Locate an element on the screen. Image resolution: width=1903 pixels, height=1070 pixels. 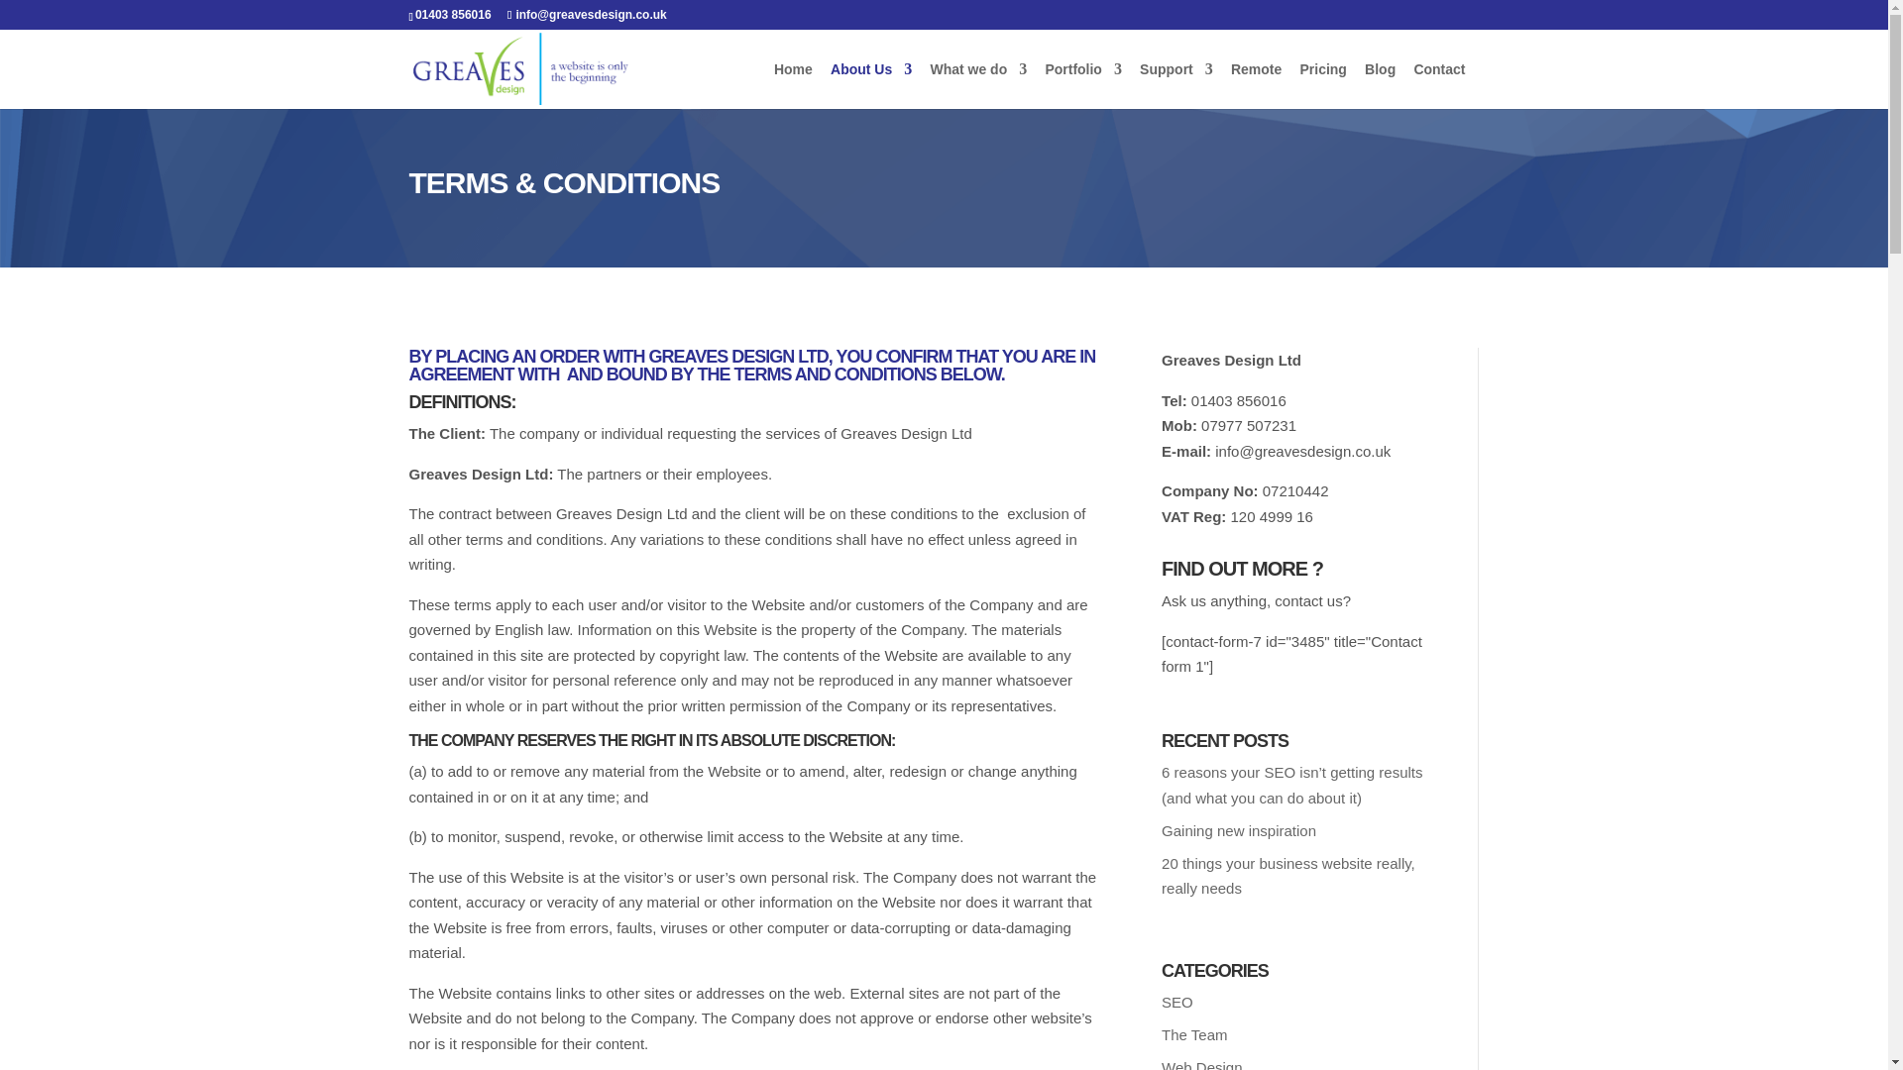
About Us is located at coordinates (870, 85).